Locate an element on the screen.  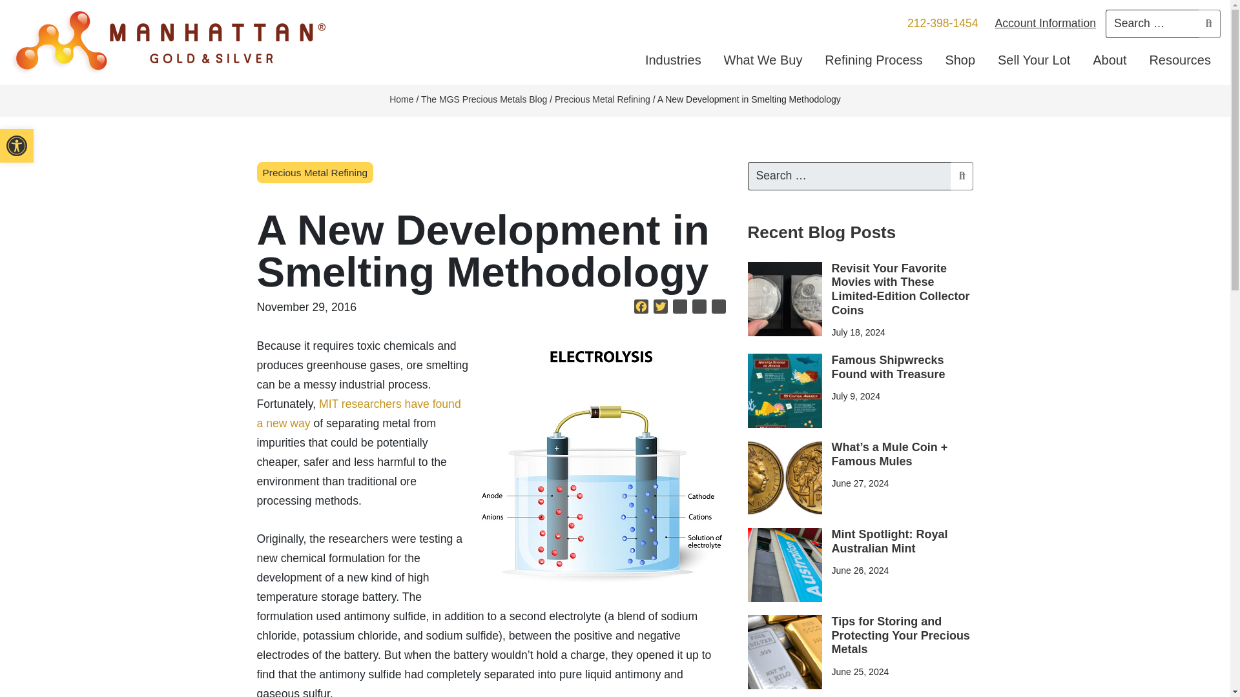
Facebook is located at coordinates (641, 308).